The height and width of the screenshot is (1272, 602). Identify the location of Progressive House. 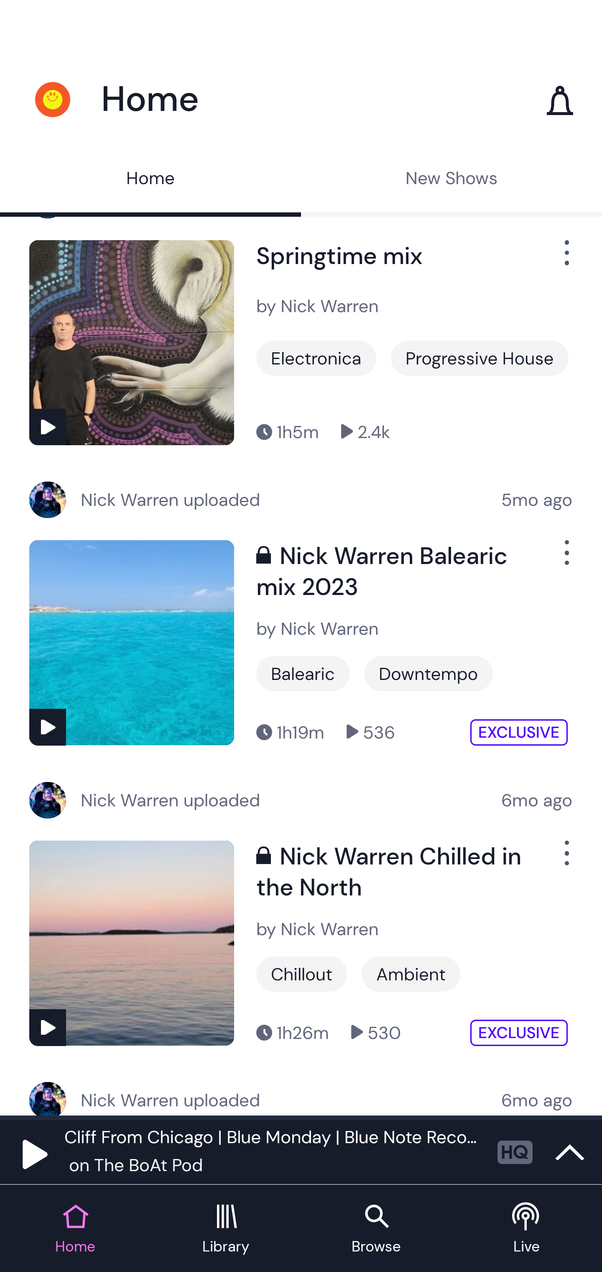
(479, 358).